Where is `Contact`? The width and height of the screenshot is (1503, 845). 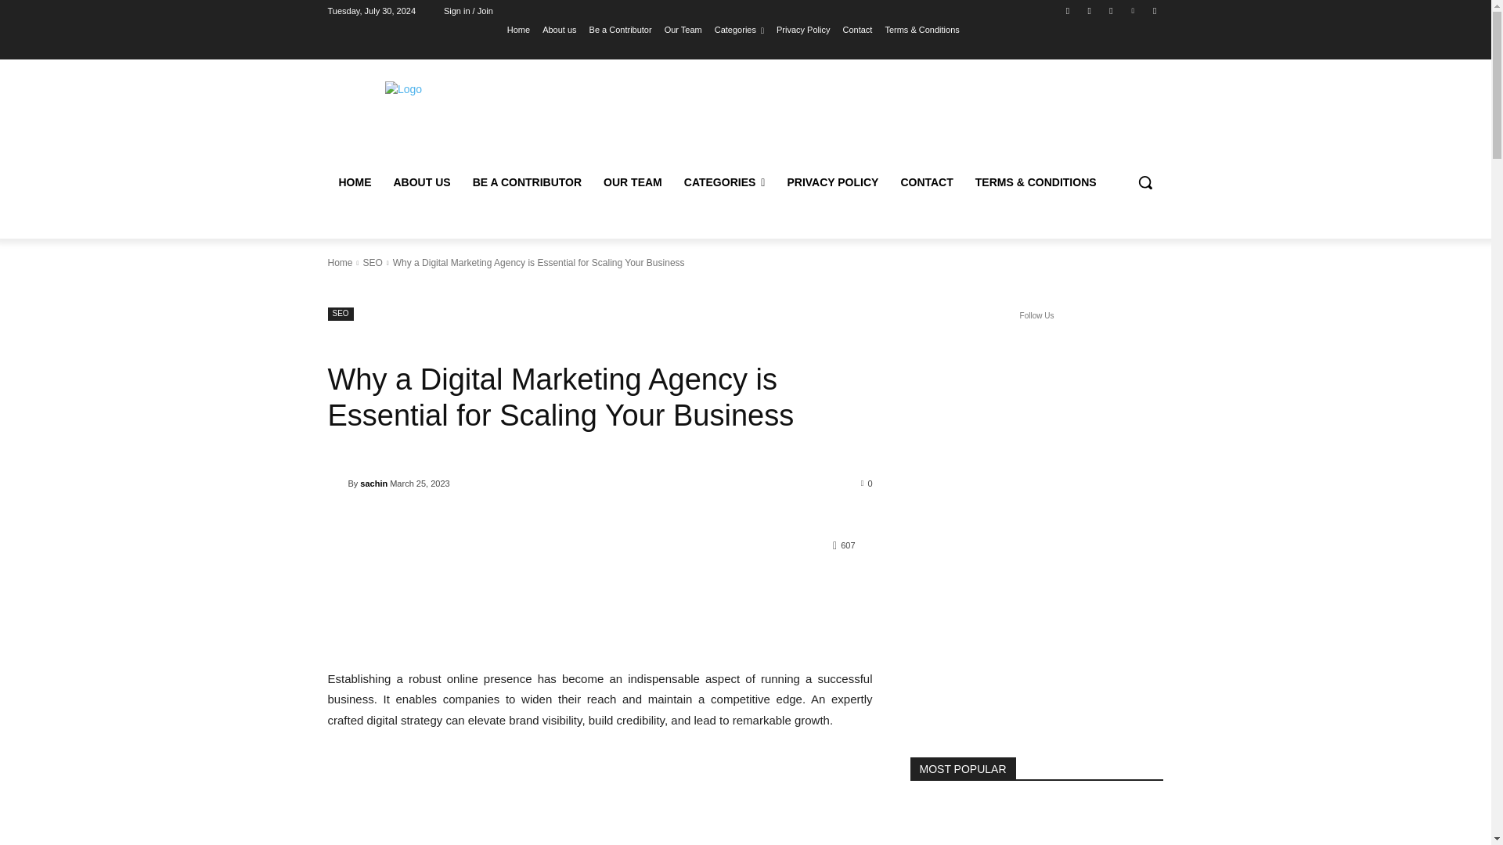 Contact is located at coordinates (856, 29).